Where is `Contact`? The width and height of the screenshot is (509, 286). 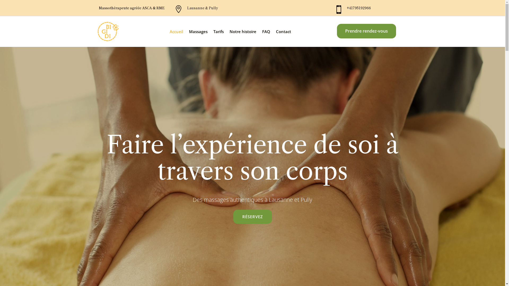
Contact is located at coordinates (284, 32).